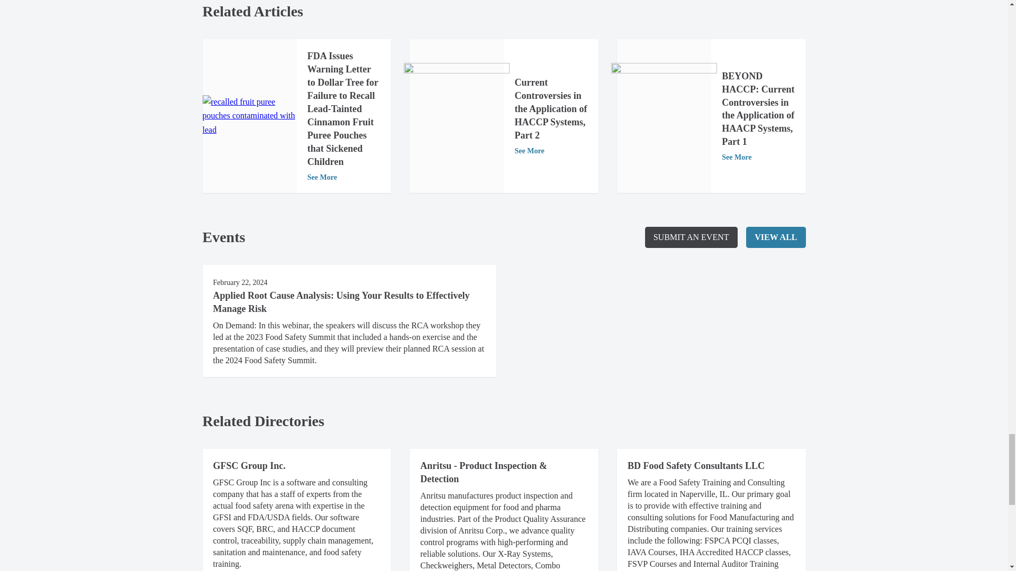 This screenshot has height=571, width=1016. I want to click on 4502BeyondHACCPcoverstory.jpg, so click(664, 115).